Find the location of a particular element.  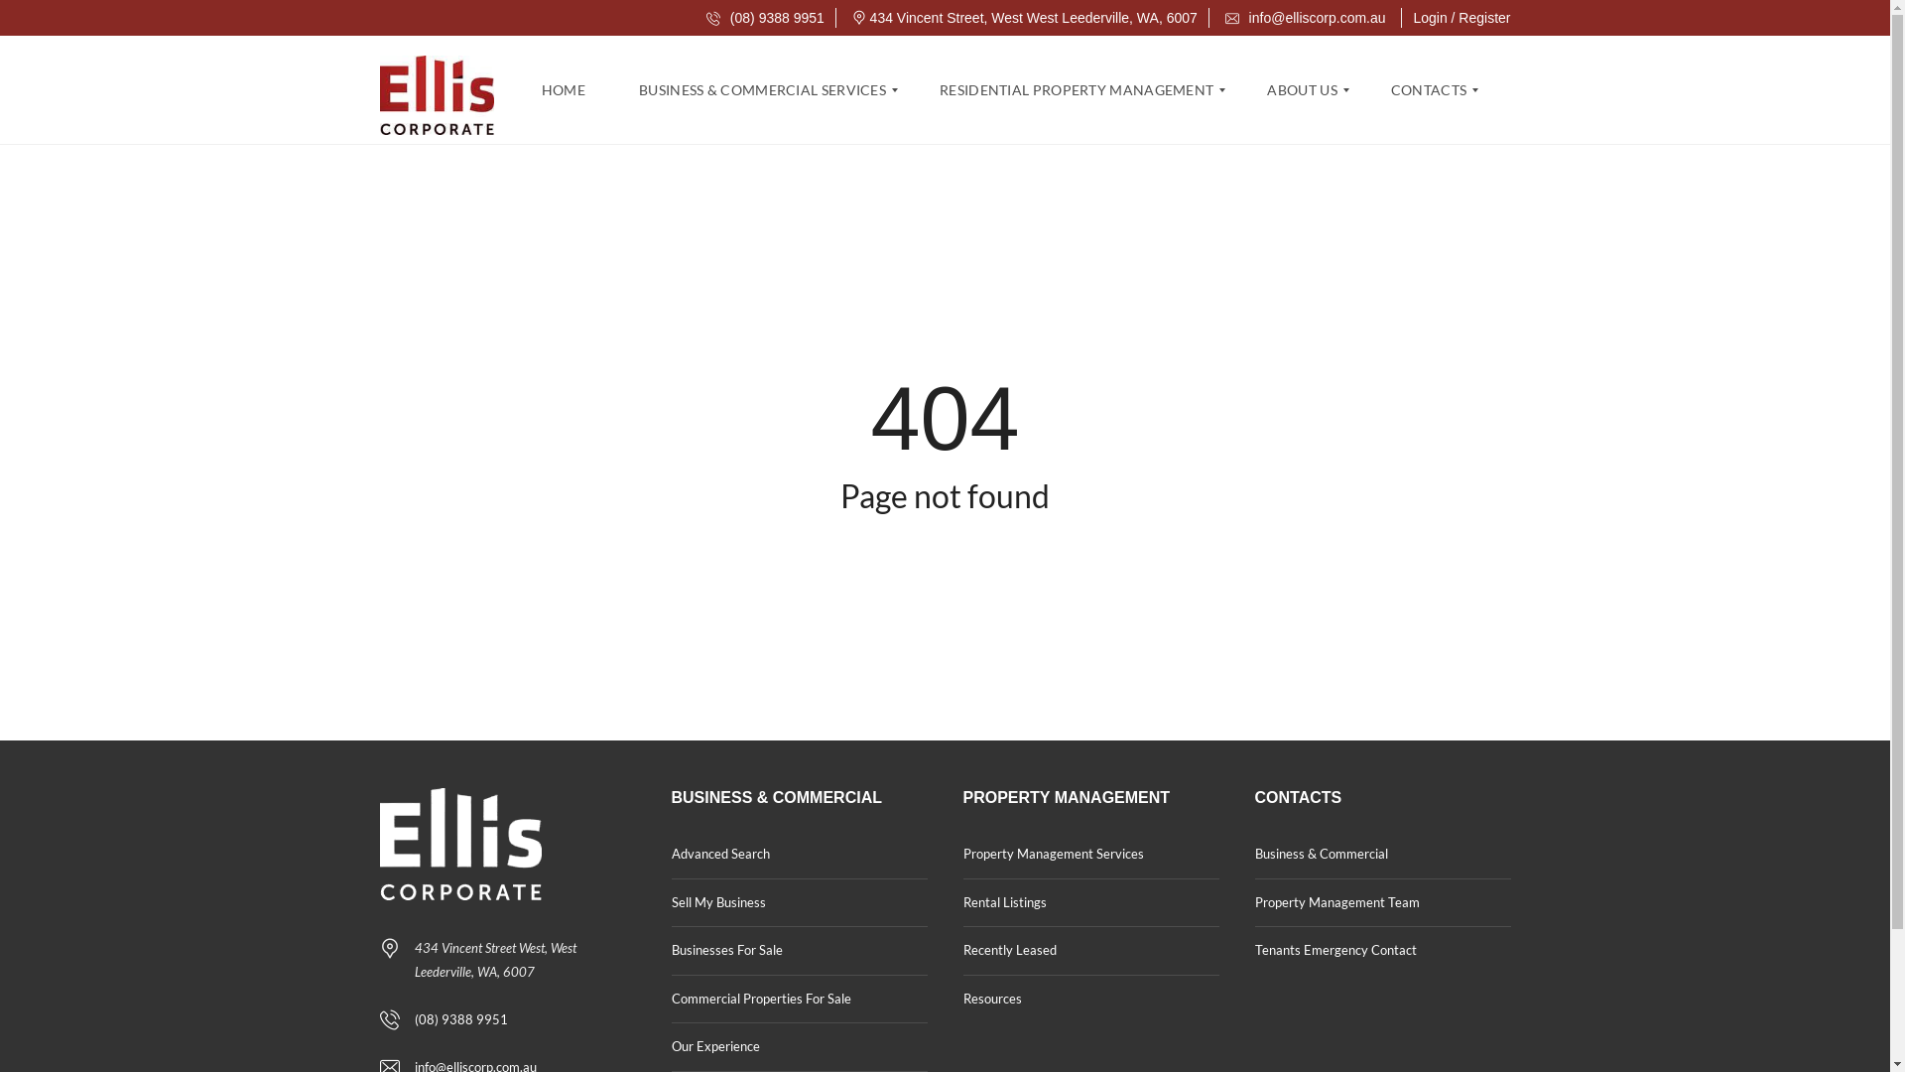

Ellis Corporate is located at coordinates (437, 90).